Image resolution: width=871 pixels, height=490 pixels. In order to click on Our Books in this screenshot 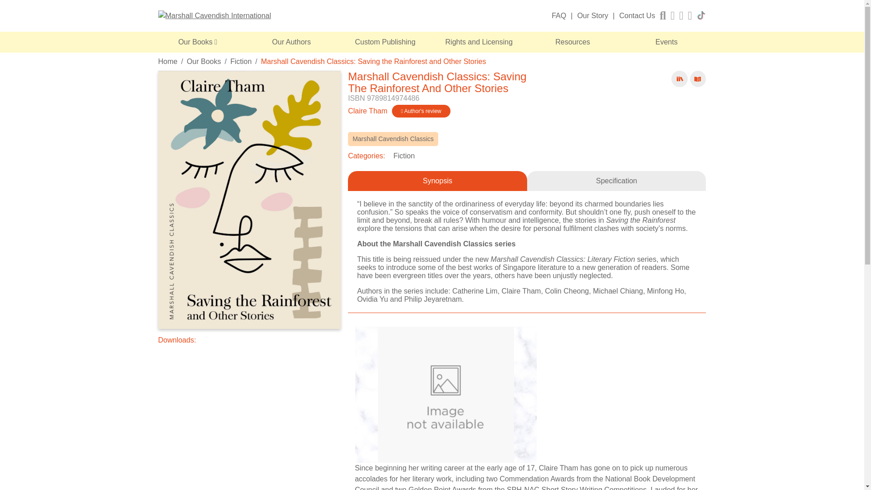, I will do `click(198, 42)`.